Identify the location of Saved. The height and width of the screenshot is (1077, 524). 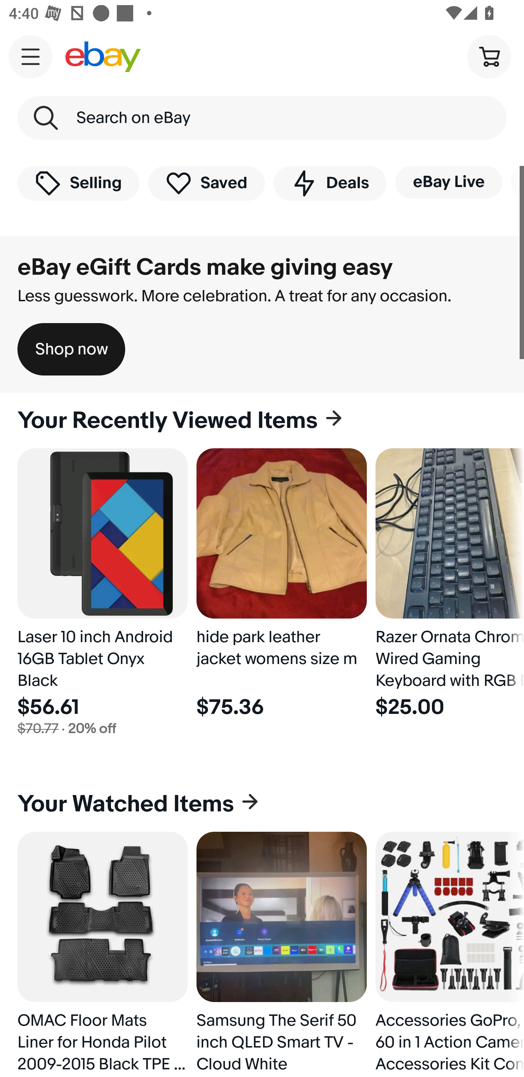
(207, 183).